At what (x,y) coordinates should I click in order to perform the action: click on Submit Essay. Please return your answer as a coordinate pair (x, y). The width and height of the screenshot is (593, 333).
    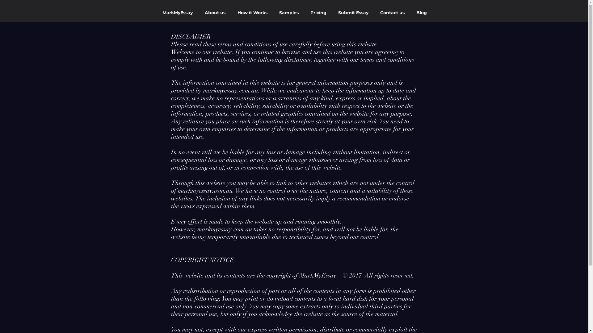
    Looking at the image, I should click on (353, 13).